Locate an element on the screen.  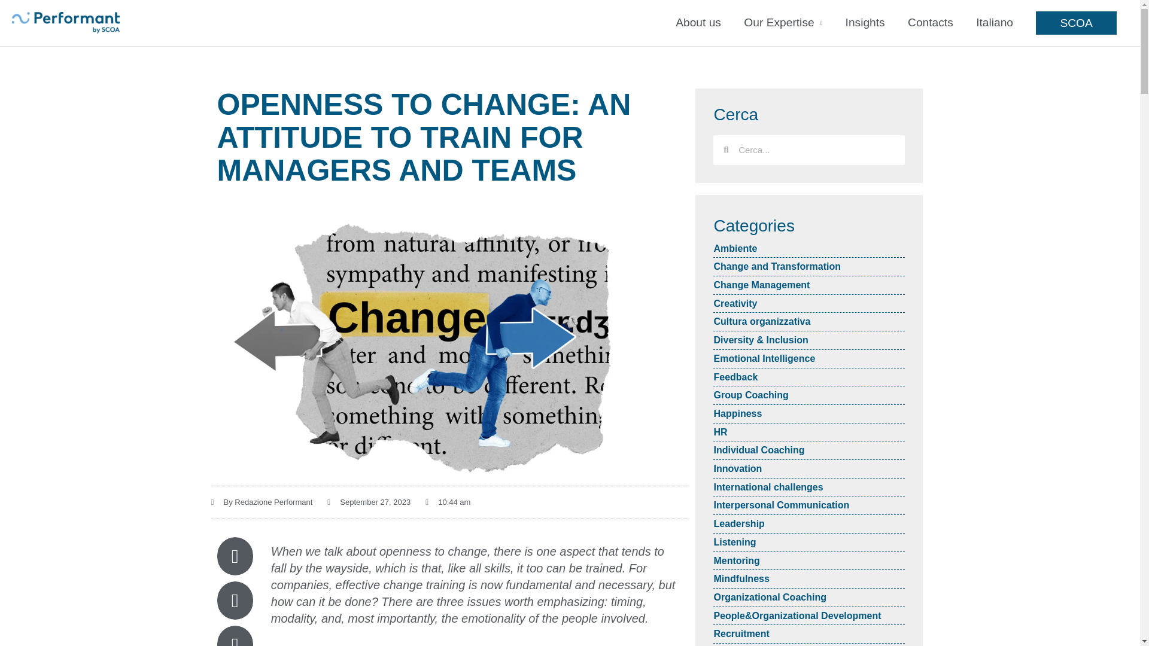
Our Expertise is located at coordinates (783, 23).